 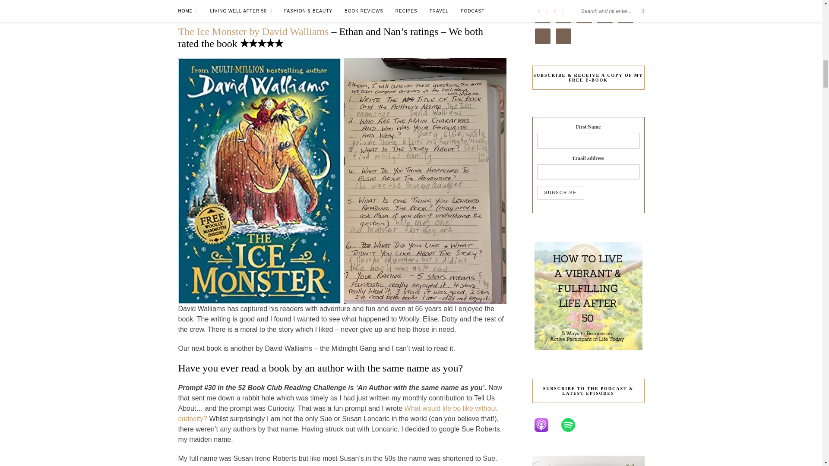 What do you see at coordinates (572, 425) in the screenshot?
I see `Spotify` at bounding box center [572, 425].